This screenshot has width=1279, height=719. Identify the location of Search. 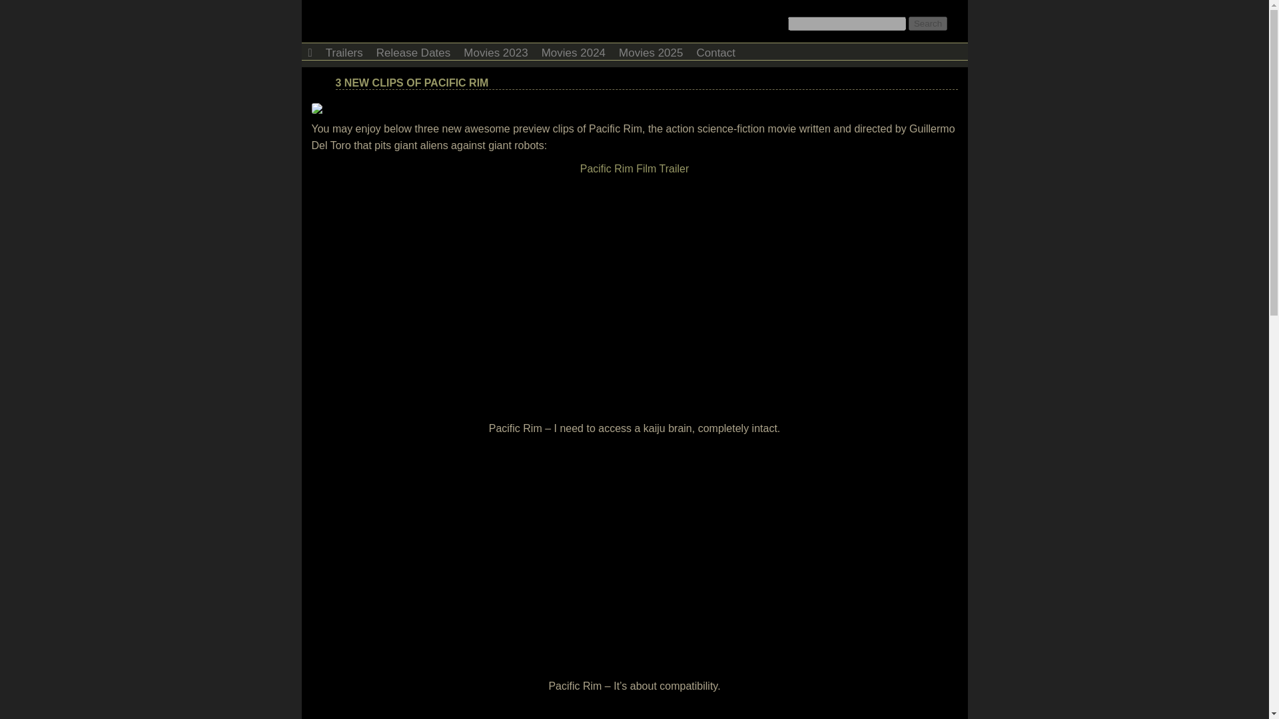
(927, 23).